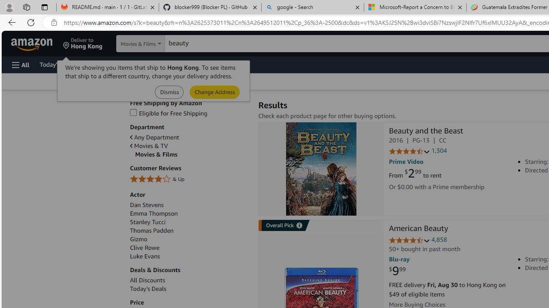 This screenshot has width=549, height=308. Describe the element at coordinates (31, 22) in the screenshot. I see `Refresh` at that location.